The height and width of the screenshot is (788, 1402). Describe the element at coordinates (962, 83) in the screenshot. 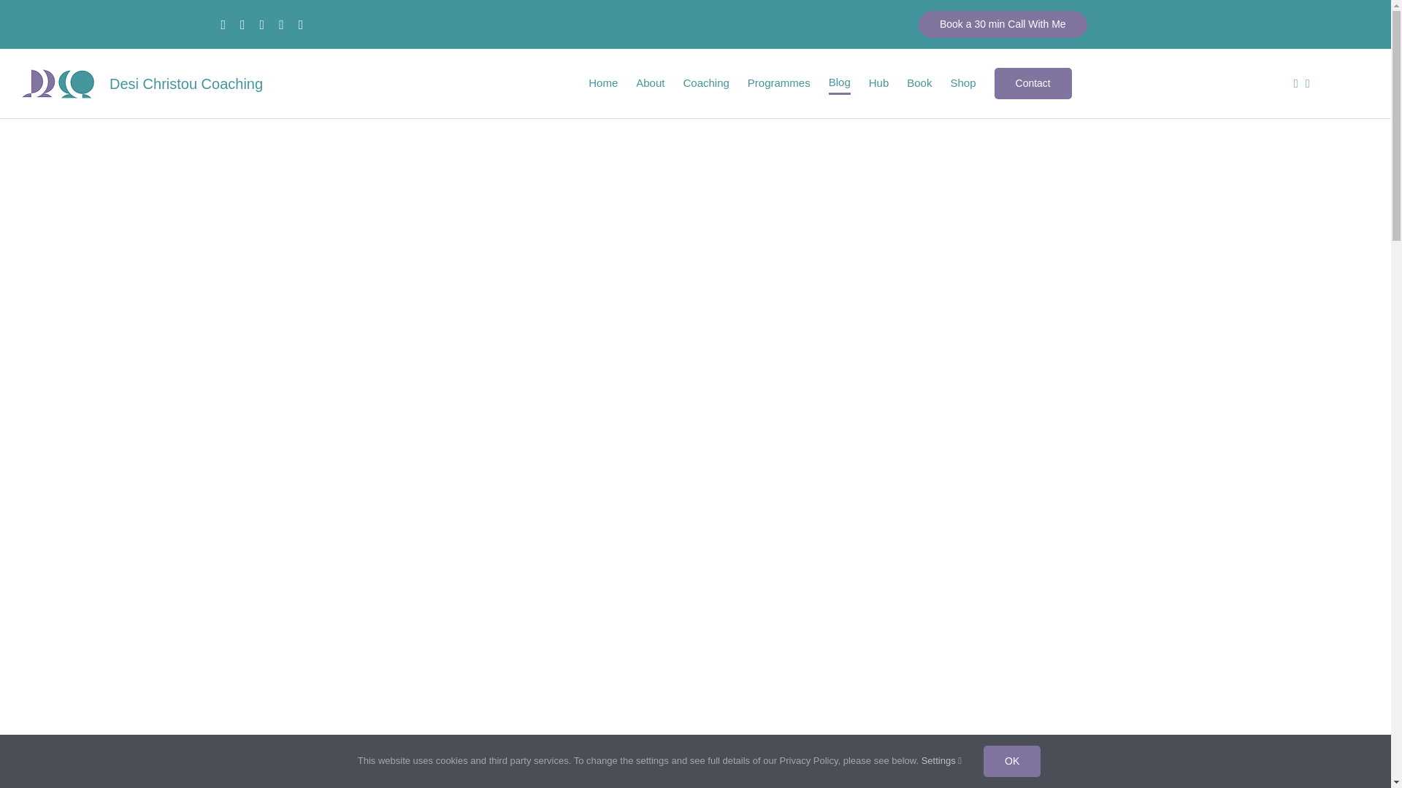

I see `Shop` at that location.